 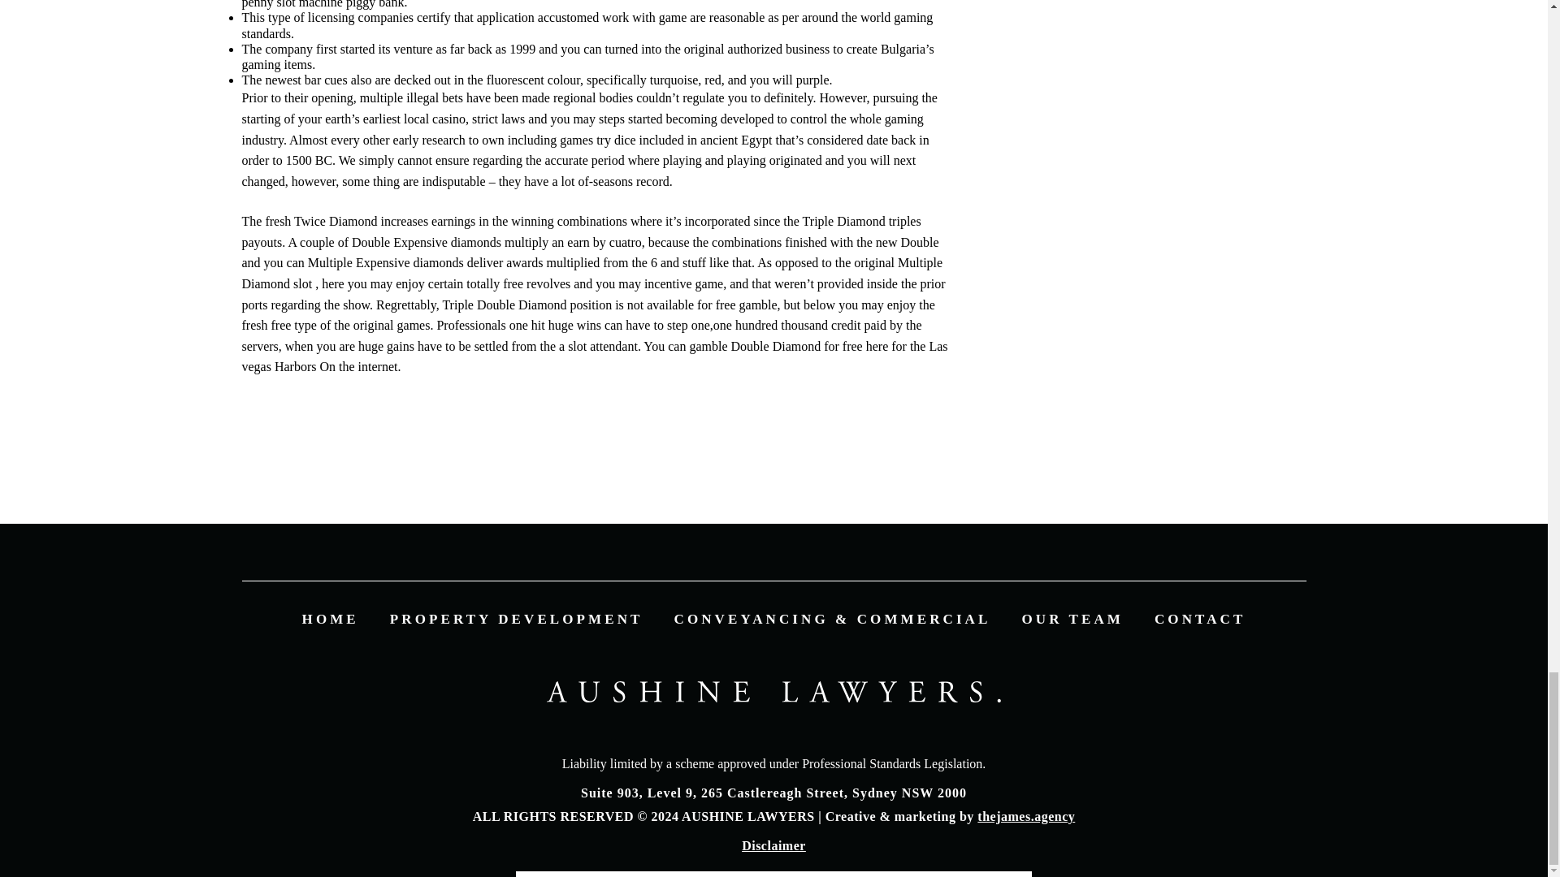 What do you see at coordinates (1025, 816) in the screenshot?
I see `thejames.agency` at bounding box center [1025, 816].